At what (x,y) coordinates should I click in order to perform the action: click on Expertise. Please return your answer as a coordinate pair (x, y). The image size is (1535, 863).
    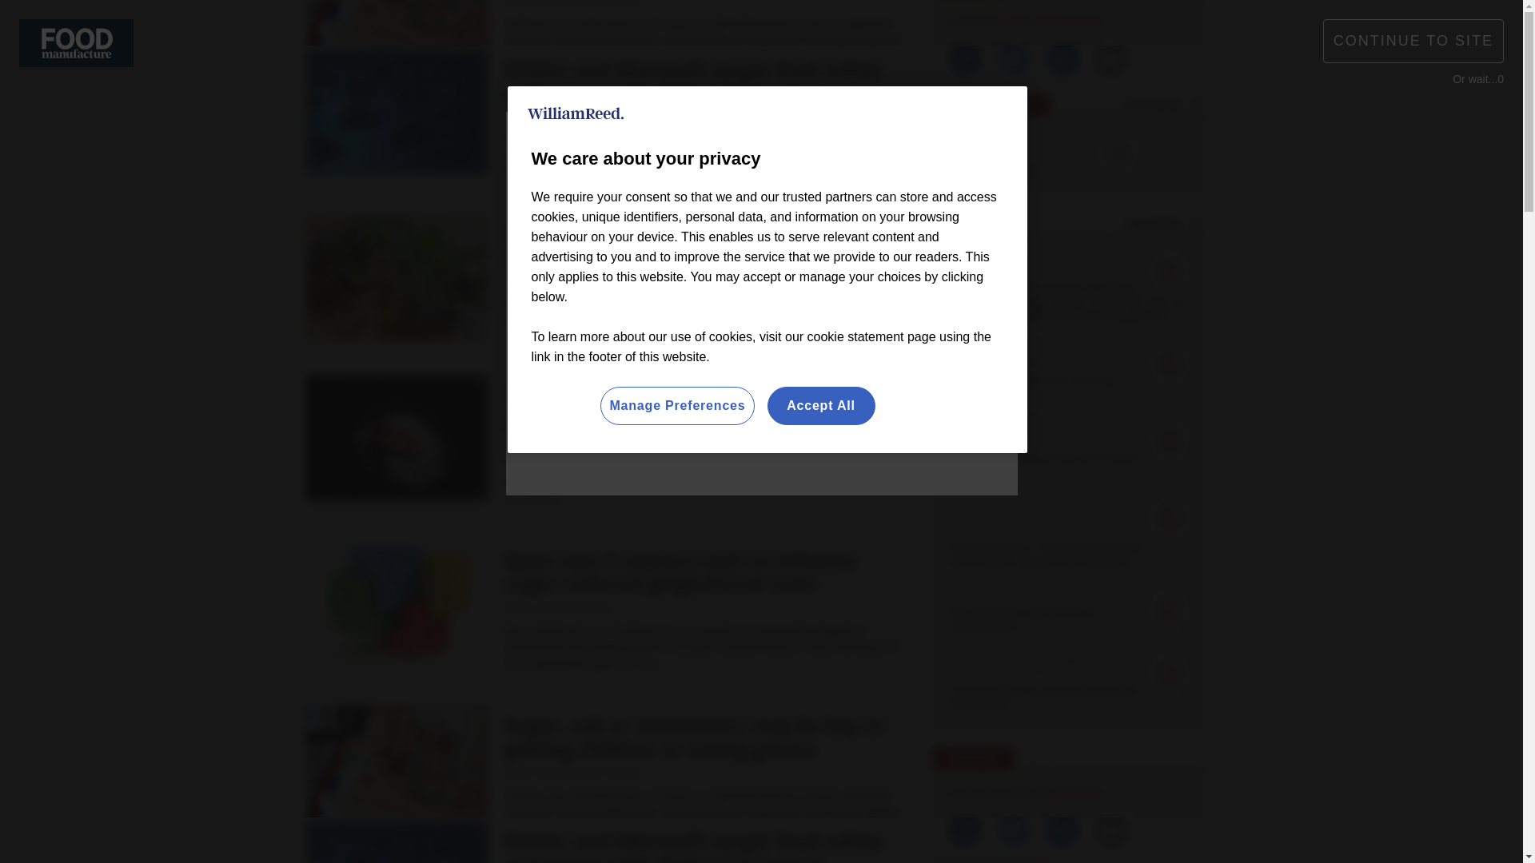
    Looking at the image, I should click on (470, 168).